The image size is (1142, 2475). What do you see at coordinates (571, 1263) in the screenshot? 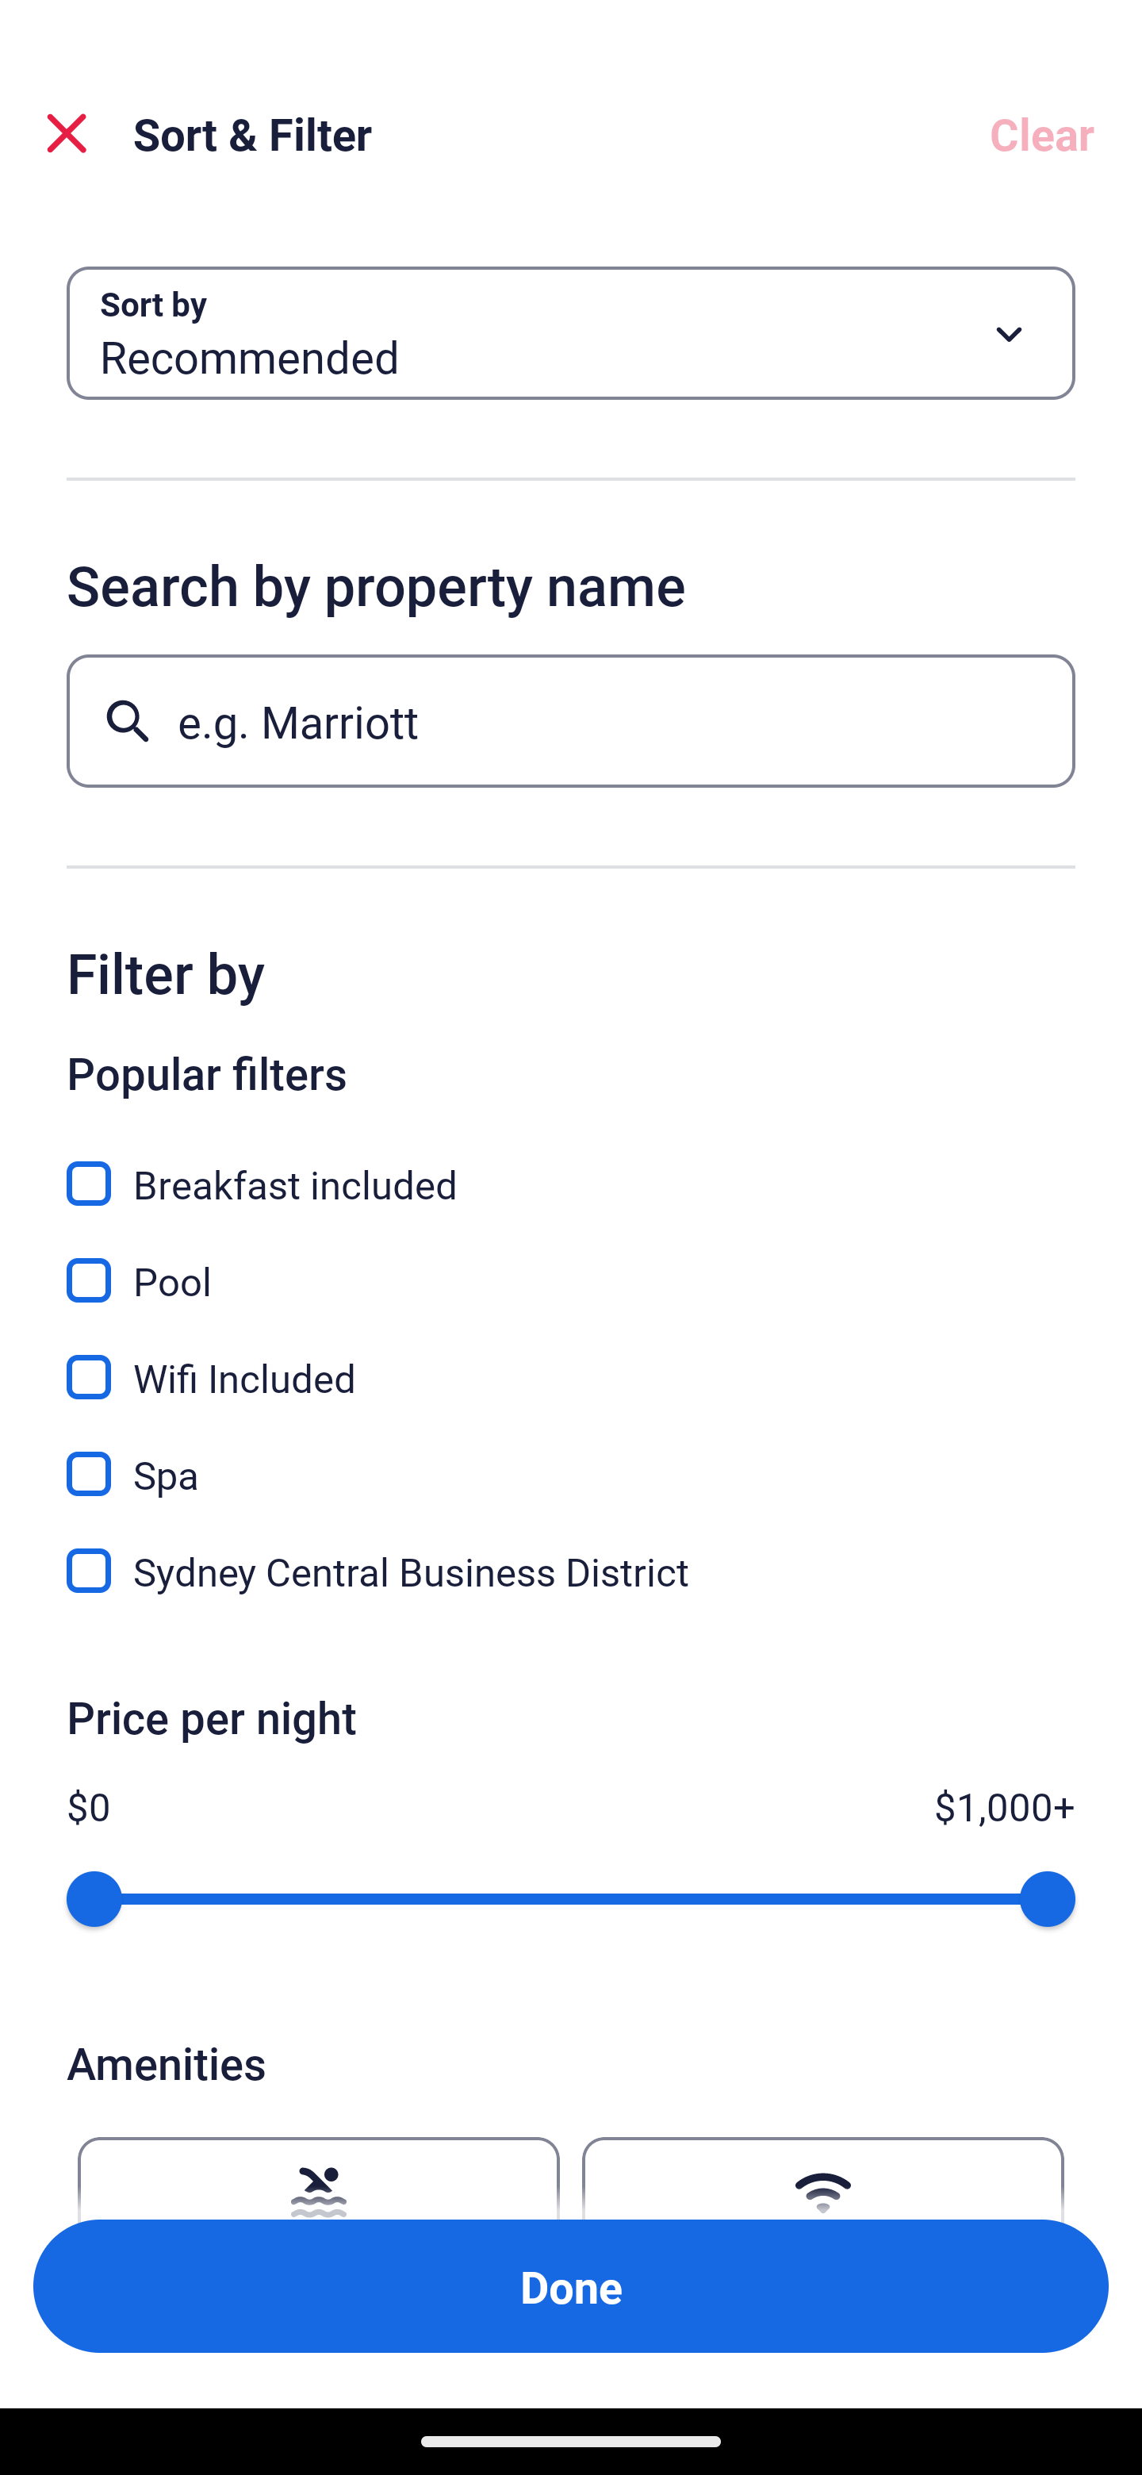
I see `Pool, Pool` at bounding box center [571, 1263].